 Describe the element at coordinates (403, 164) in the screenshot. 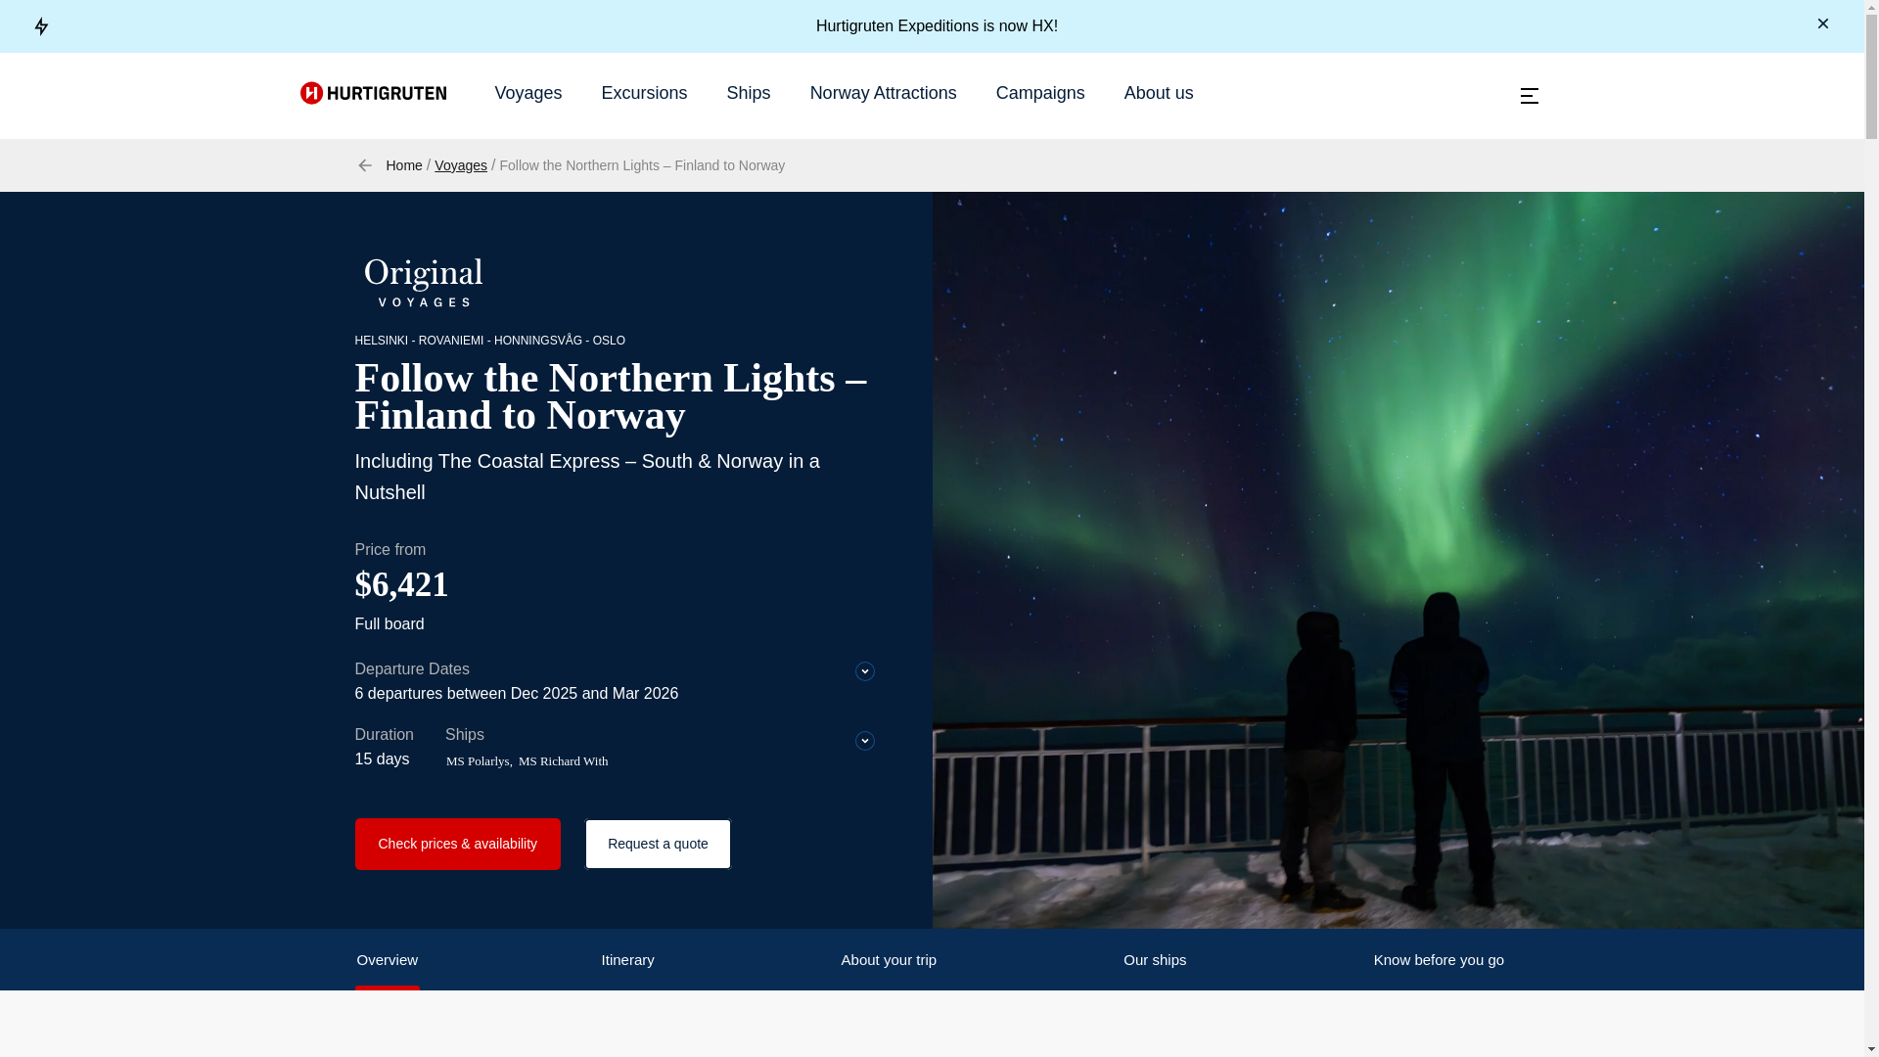

I see `Home` at that location.